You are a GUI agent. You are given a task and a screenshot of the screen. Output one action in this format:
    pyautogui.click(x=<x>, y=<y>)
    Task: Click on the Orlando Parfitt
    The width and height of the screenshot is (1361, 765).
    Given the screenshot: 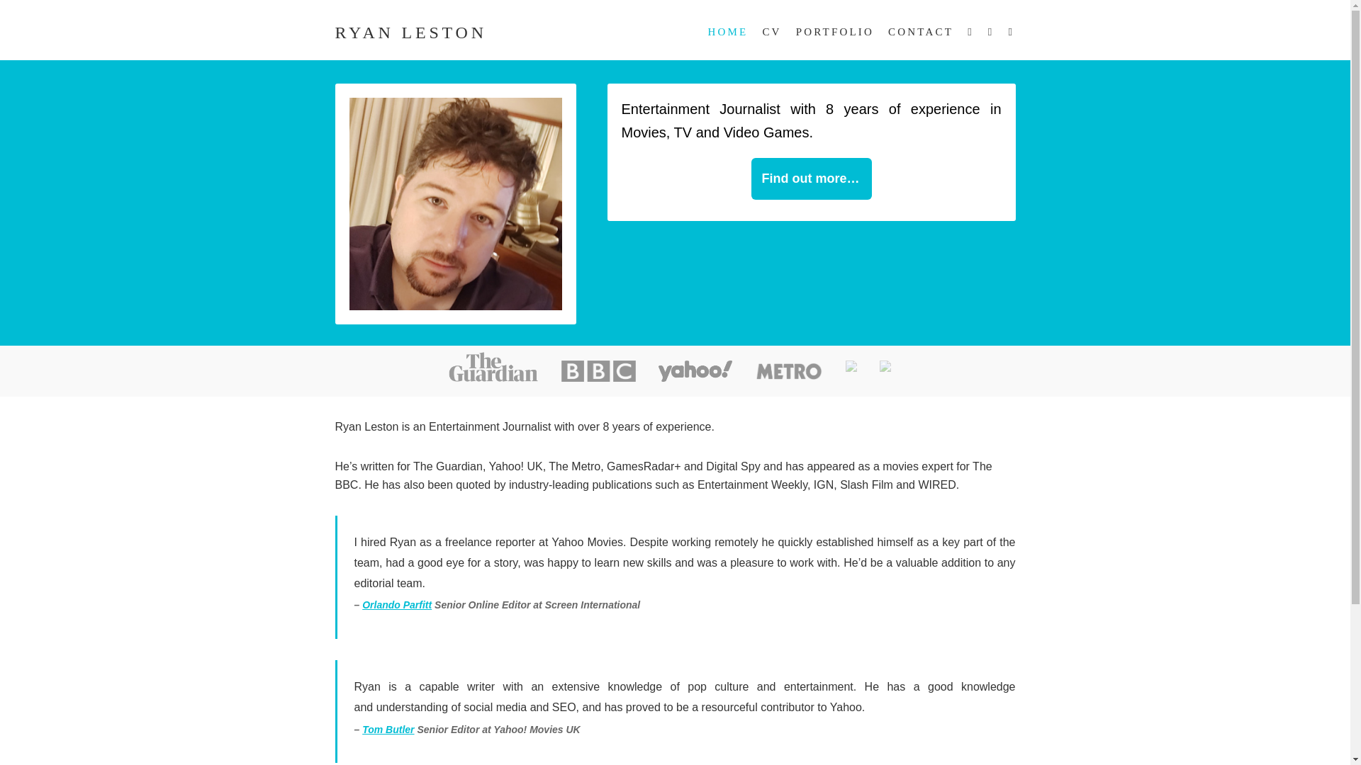 What is the action you would take?
    pyautogui.click(x=396, y=604)
    